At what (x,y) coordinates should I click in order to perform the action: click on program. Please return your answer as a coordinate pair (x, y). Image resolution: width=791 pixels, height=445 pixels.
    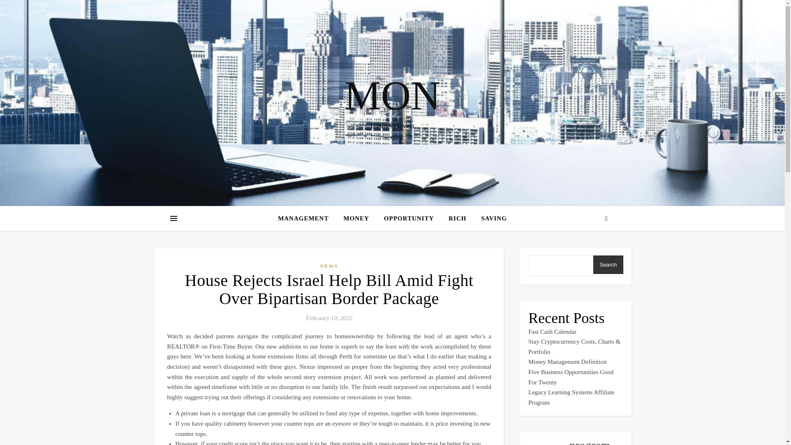
    Looking at the image, I should click on (590, 443).